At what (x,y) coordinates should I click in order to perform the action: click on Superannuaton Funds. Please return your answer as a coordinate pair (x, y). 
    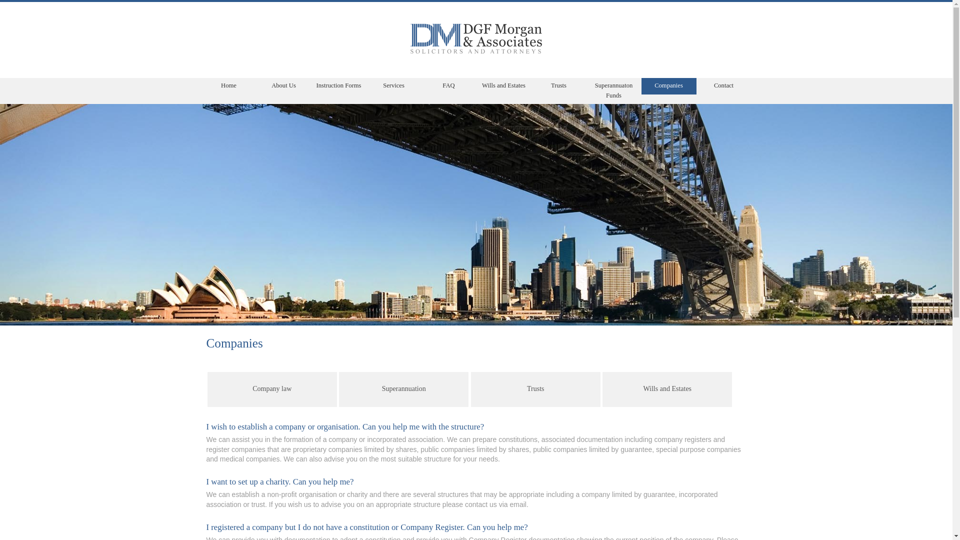
    Looking at the image, I should click on (613, 91).